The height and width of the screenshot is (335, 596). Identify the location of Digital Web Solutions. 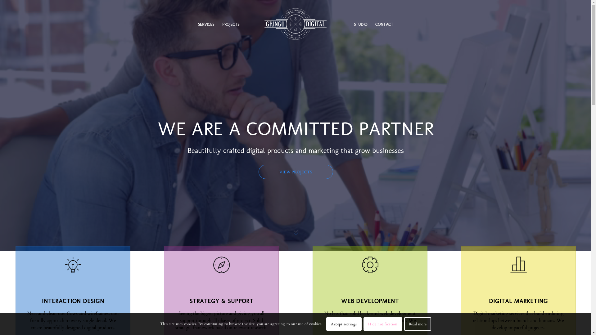
(281, 63).